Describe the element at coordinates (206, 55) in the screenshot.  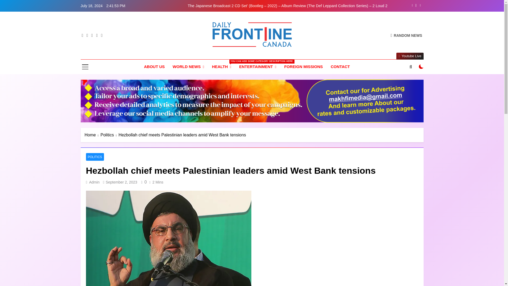
I see `Daily Frontline` at that location.